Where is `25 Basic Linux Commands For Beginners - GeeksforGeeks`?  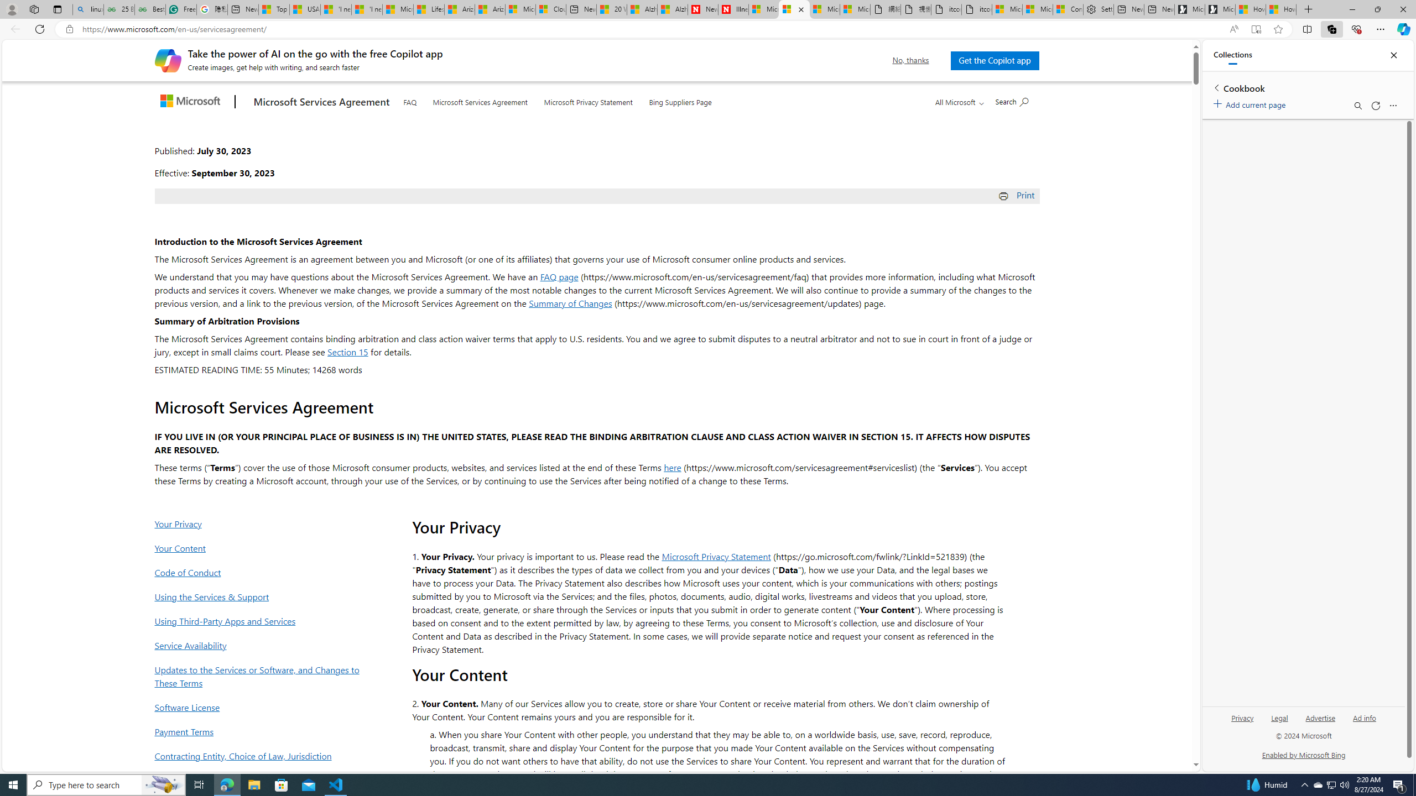 25 Basic Linux Commands For Beginners - GeeksforGeeks is located at coordinates (118, 9).